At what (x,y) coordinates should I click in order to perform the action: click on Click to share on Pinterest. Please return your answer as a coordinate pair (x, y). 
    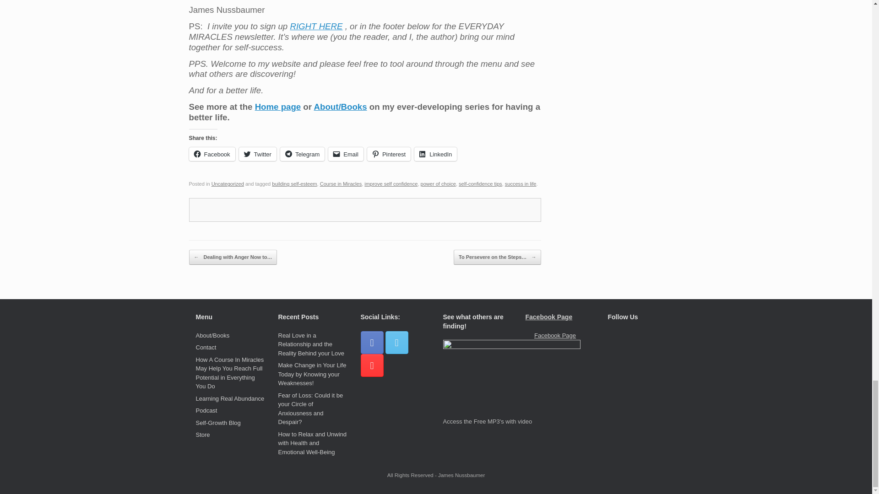
    Looking at the image, I should click on (389, 154).